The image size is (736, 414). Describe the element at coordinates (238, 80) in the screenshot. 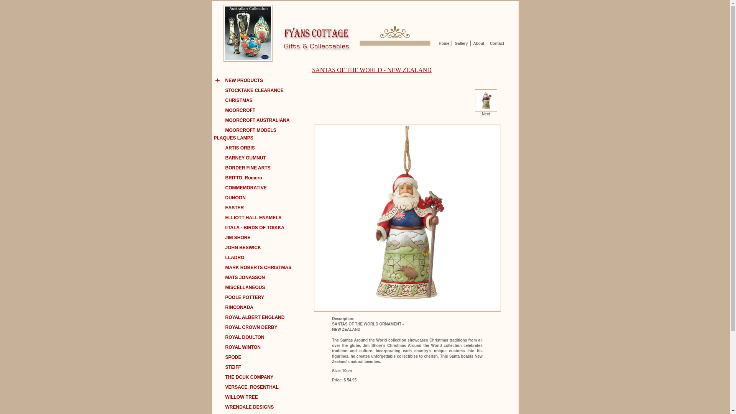

I see `NEW PRODUCTS` at that location.